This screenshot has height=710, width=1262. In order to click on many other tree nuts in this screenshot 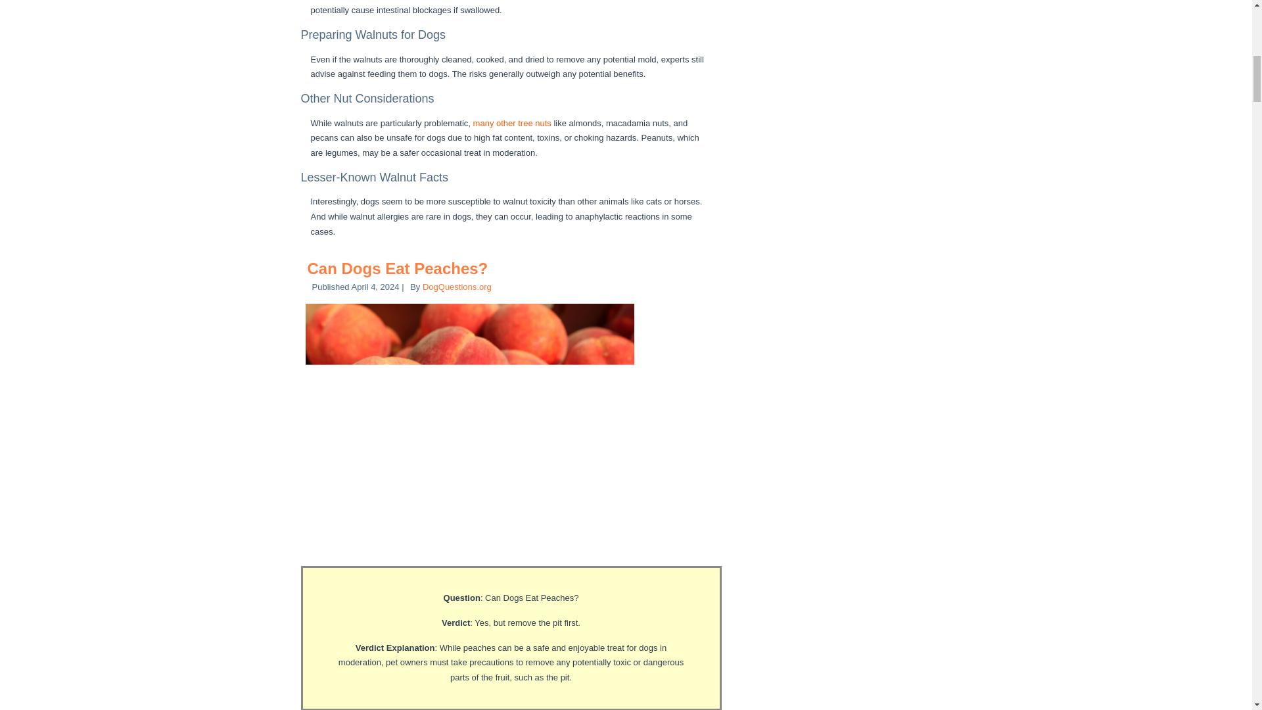, I will do `click(513, 124)`.